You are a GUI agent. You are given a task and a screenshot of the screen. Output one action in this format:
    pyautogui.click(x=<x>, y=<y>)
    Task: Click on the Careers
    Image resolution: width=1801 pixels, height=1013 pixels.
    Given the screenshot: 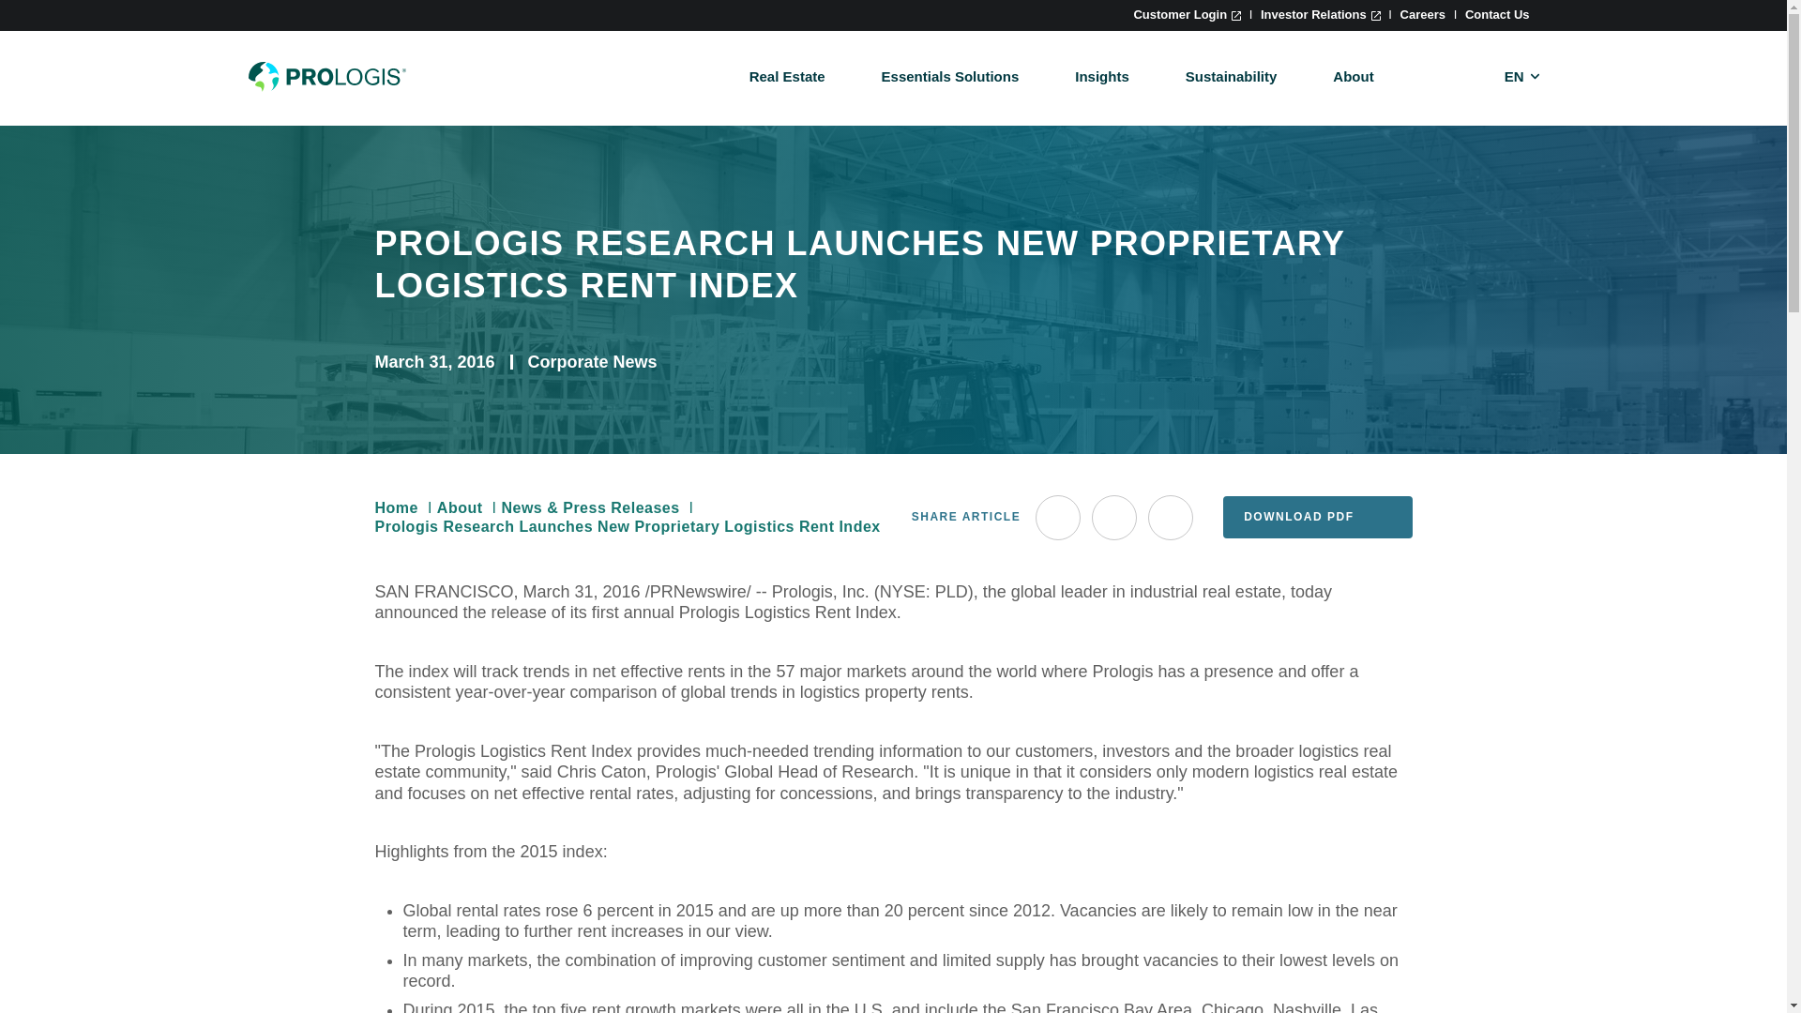 What is the action you would take?
    pyautogui.click(x=1423, y=13)
    